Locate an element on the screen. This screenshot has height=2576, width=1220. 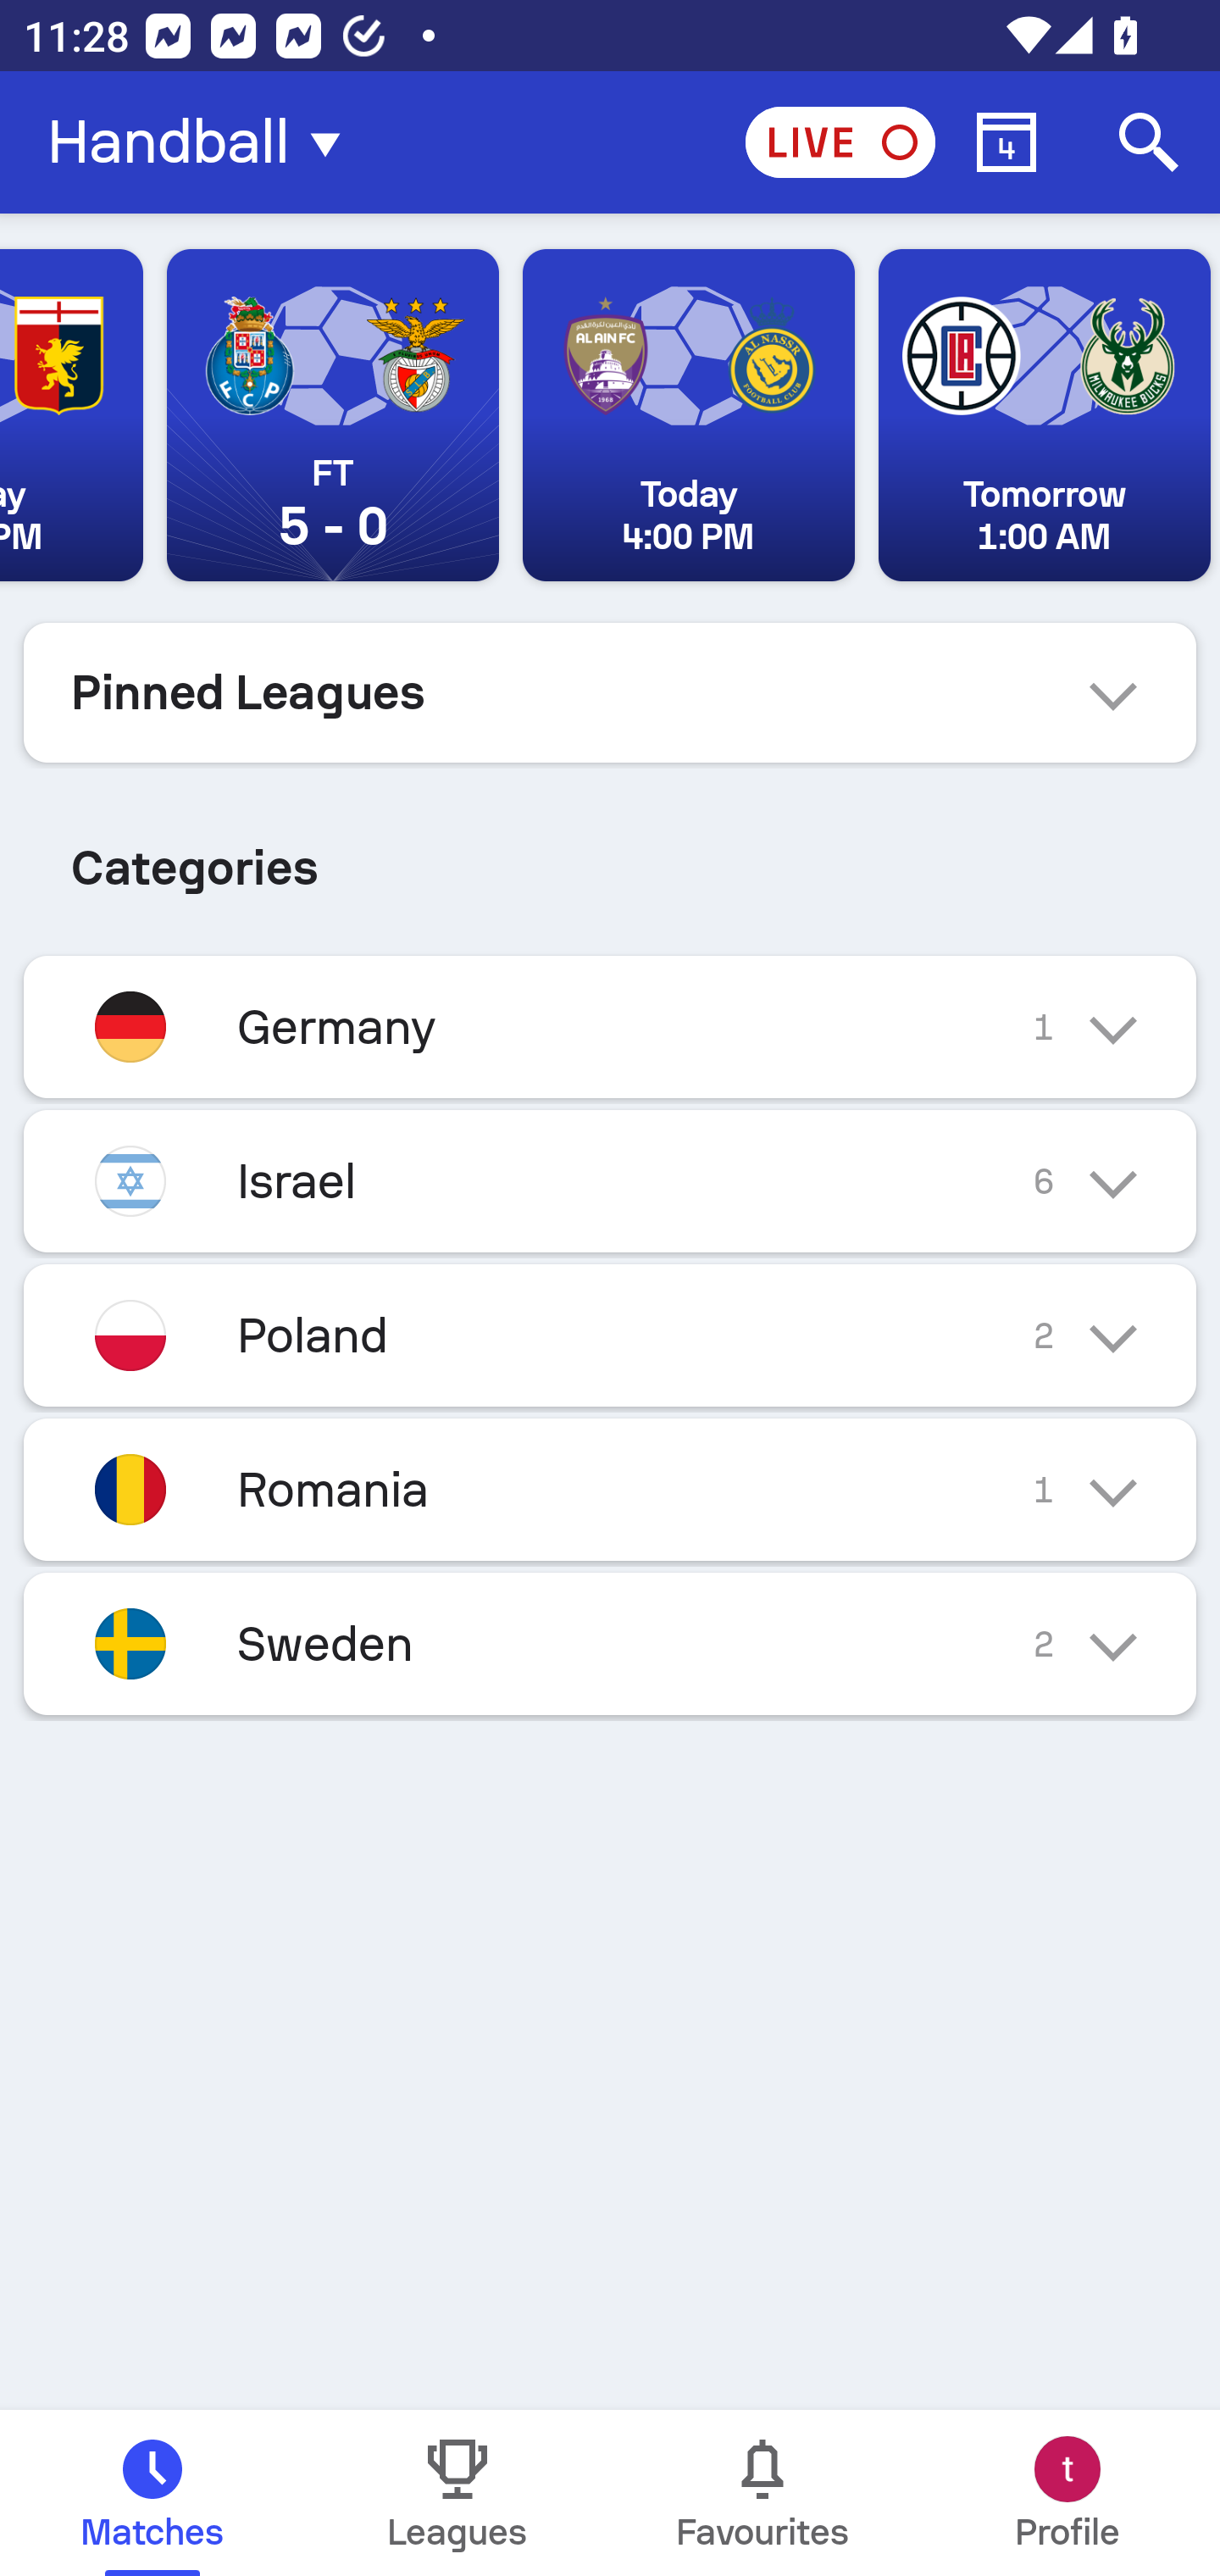
Calendar is located at coordinates (1006, 142).